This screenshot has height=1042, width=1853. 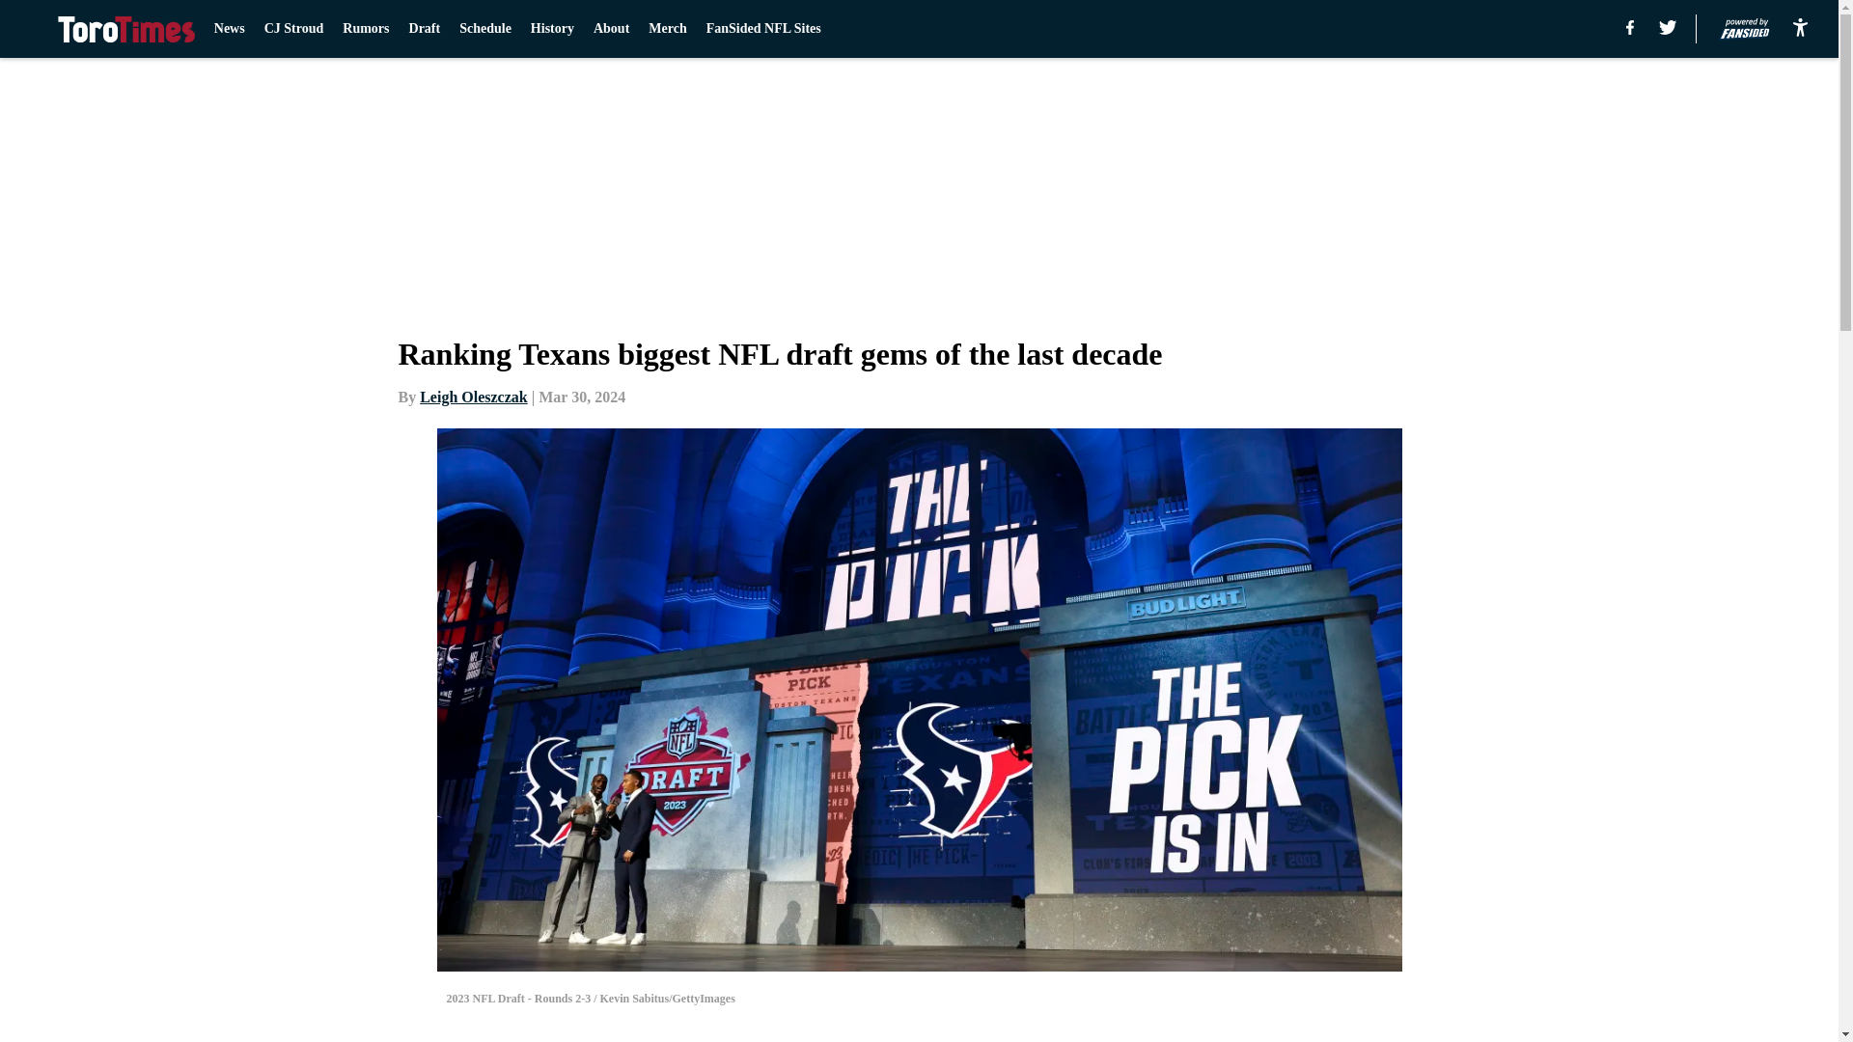 I want to click on Draft, so click(x=425, y=29).